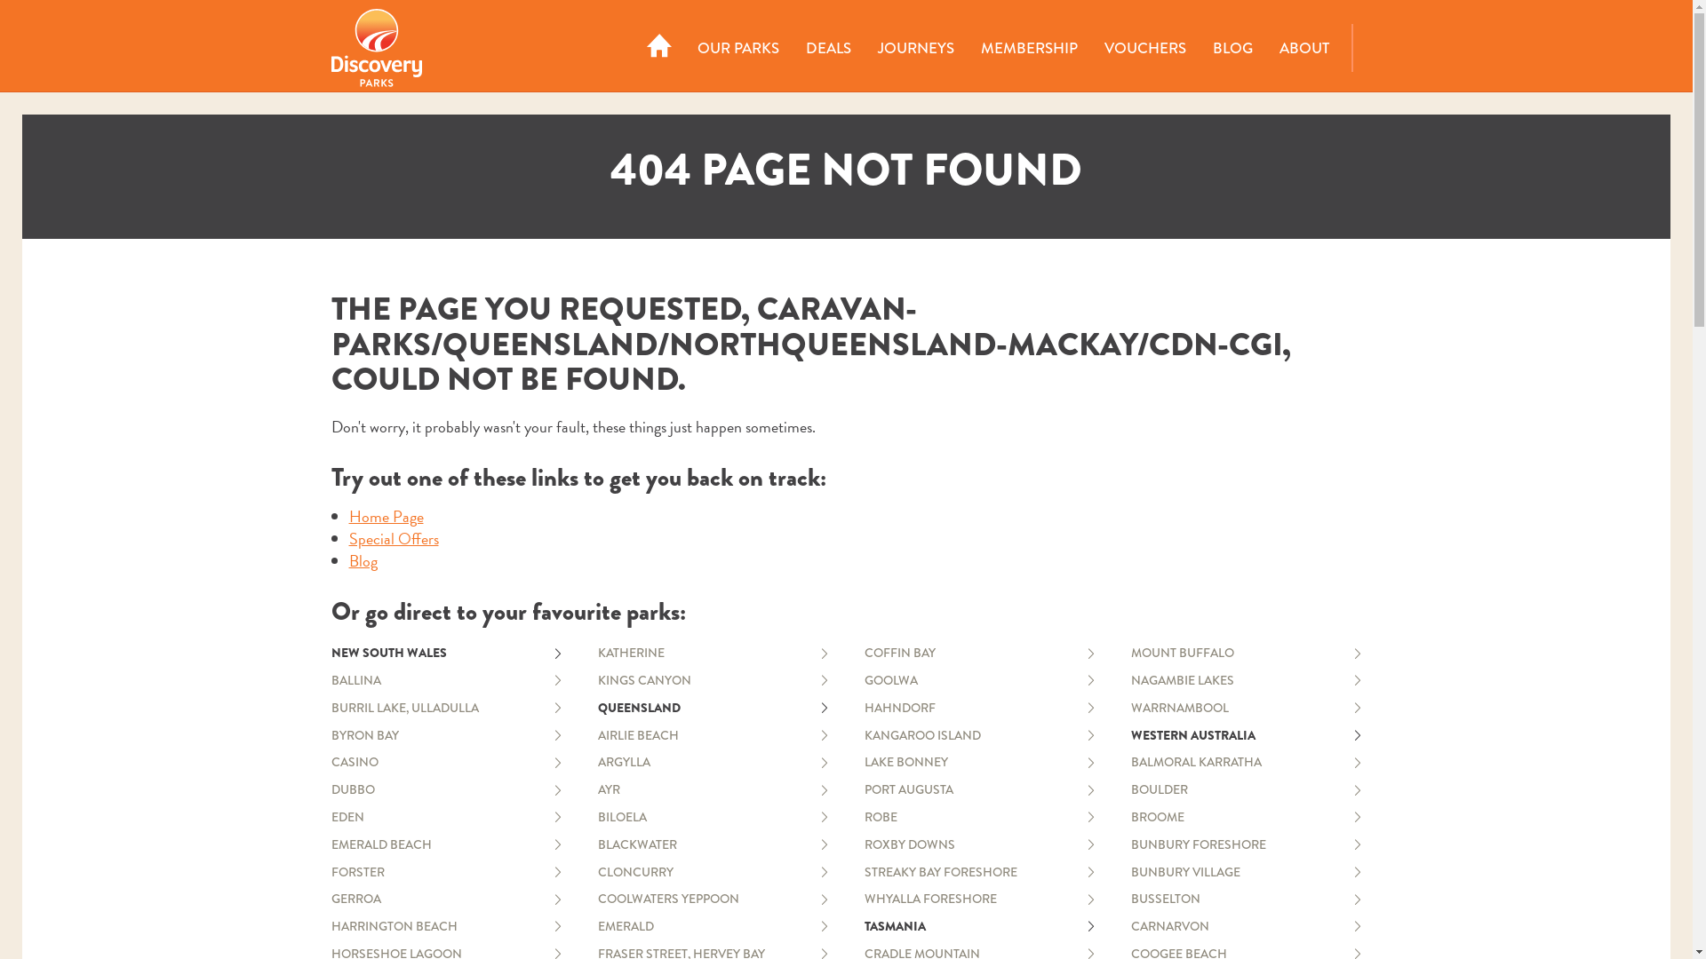 This screenshot has width=1706, height=959. I want to click on BYRON BAY, so click(446, 735).